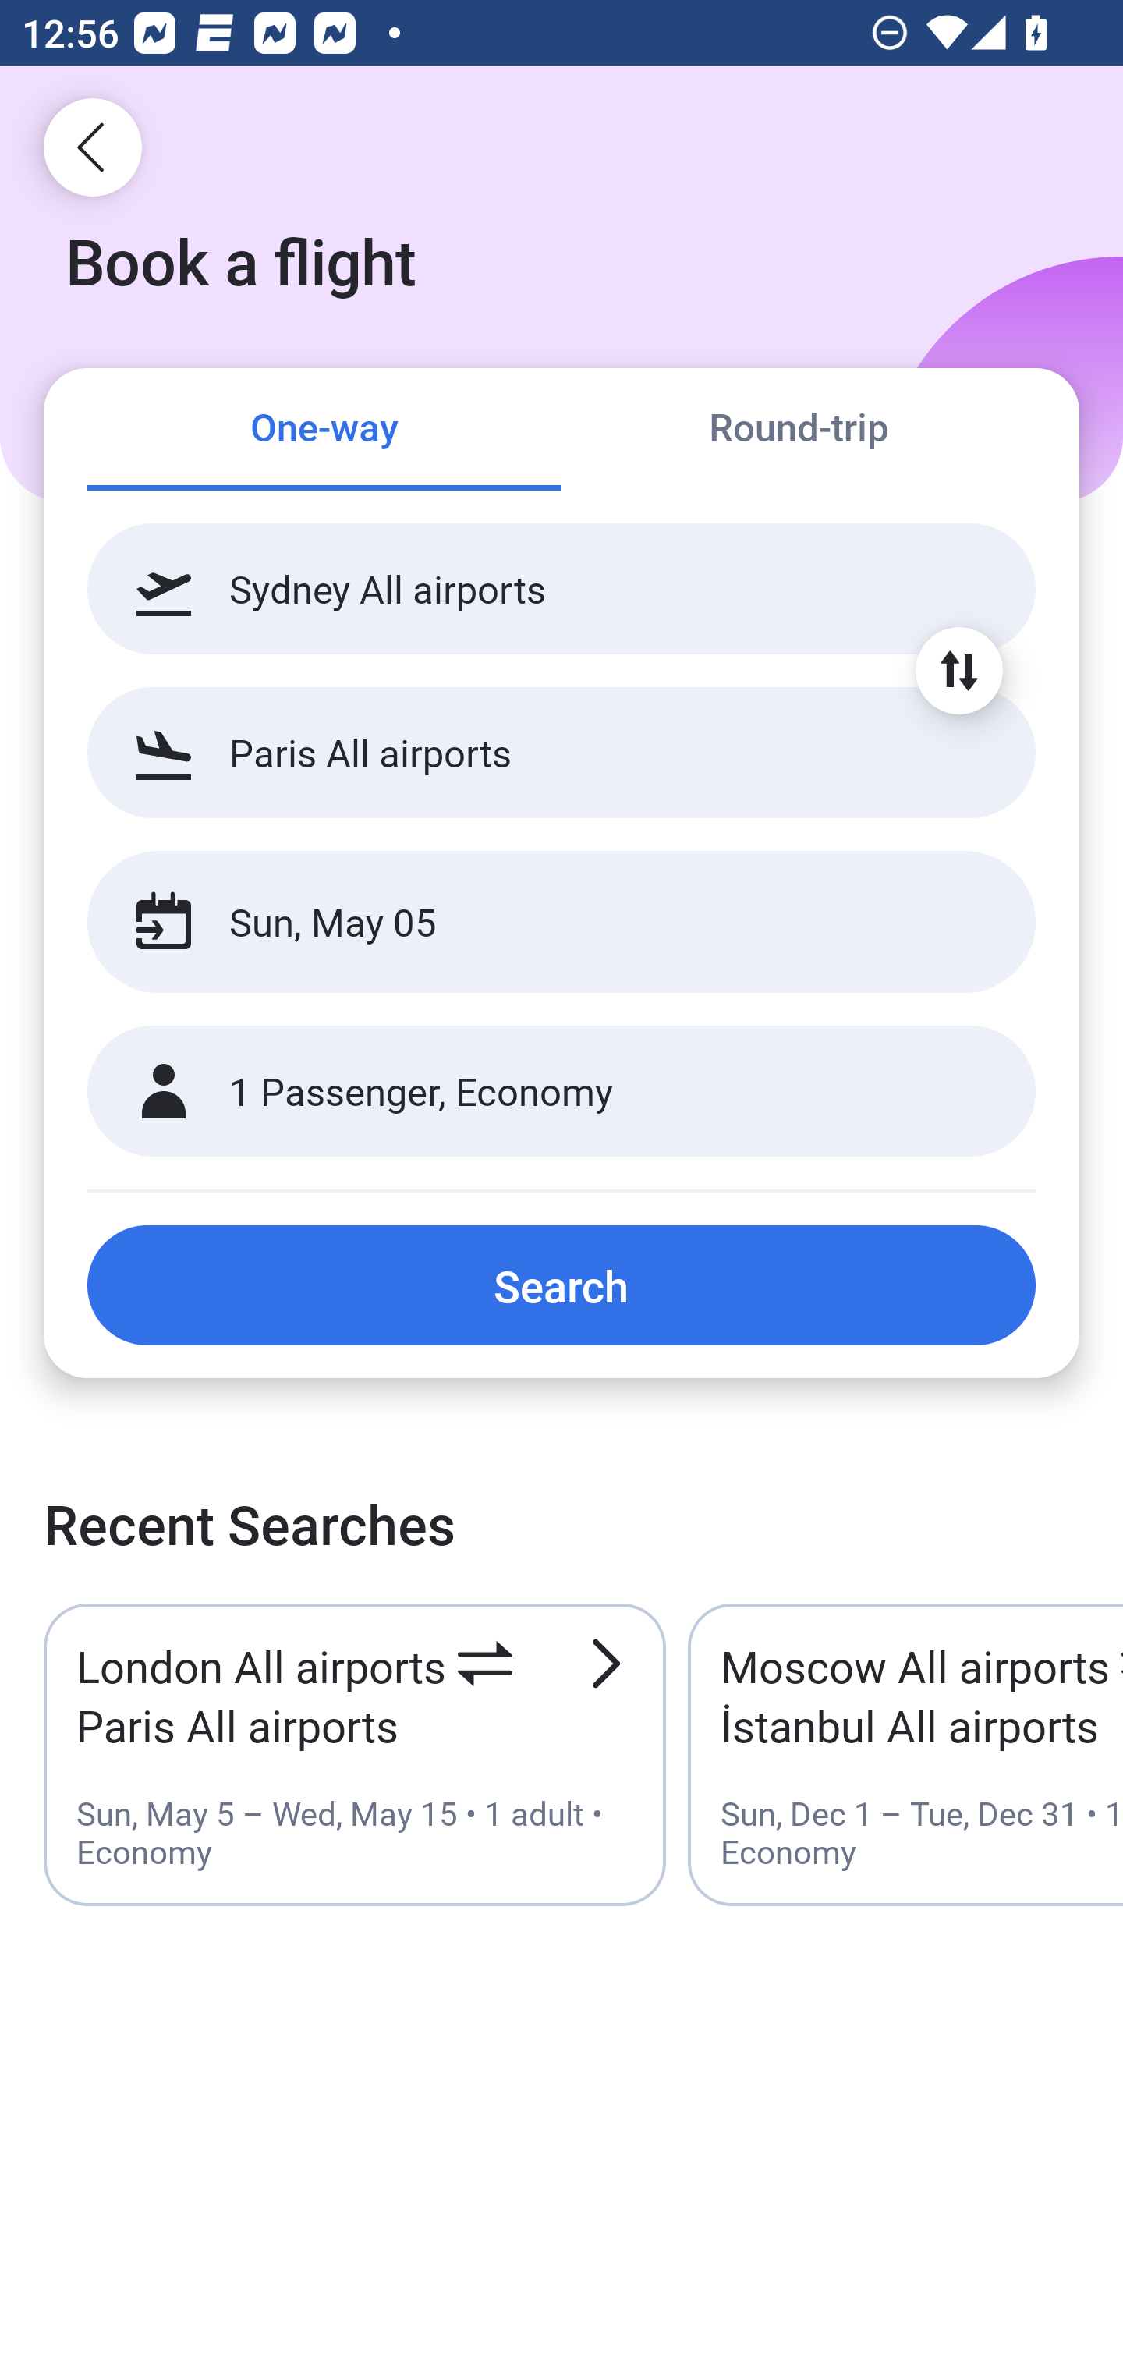 This screenshot has width=1123, height=2371. I want to click on Paris All airports, so click(561, 752).